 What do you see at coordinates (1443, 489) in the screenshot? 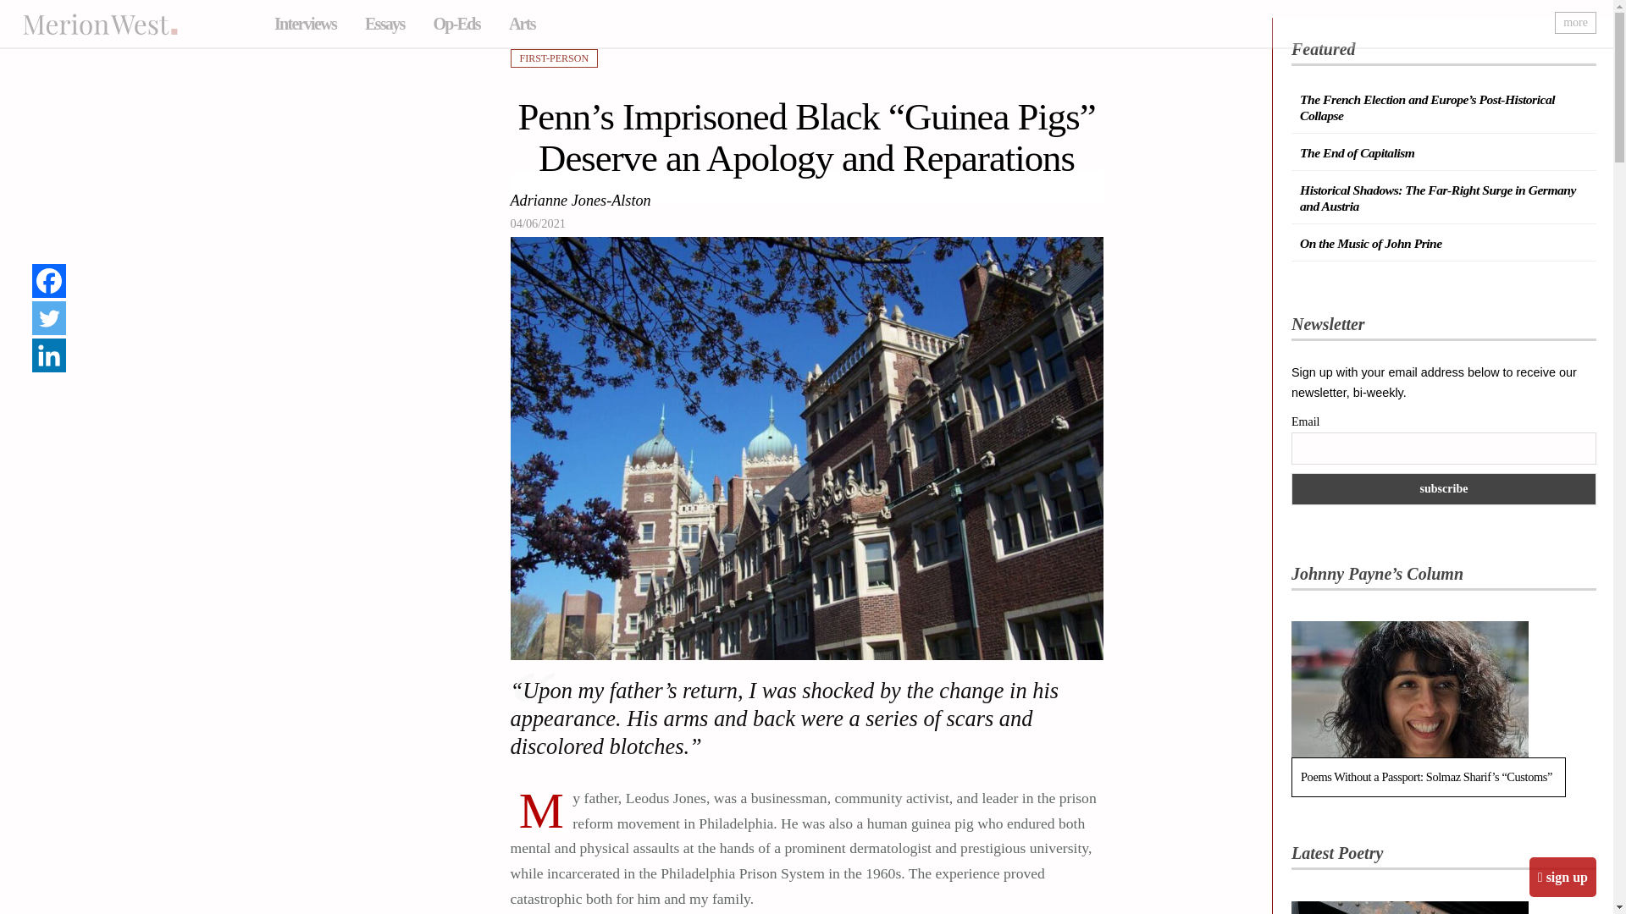
I see `Subscribe` at bounding box center [1443, 489].